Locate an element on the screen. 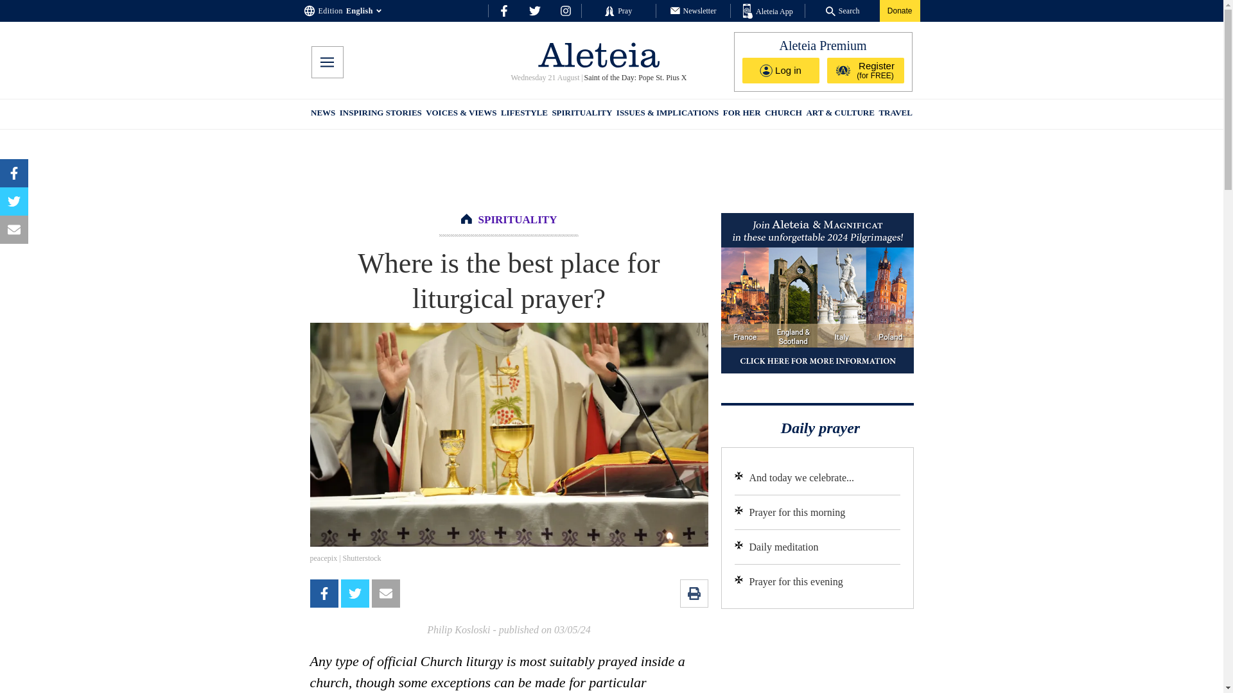 Image resolution: width=1233 pixels, height=693 pixels. Log in is located at coordinates (781, 70).